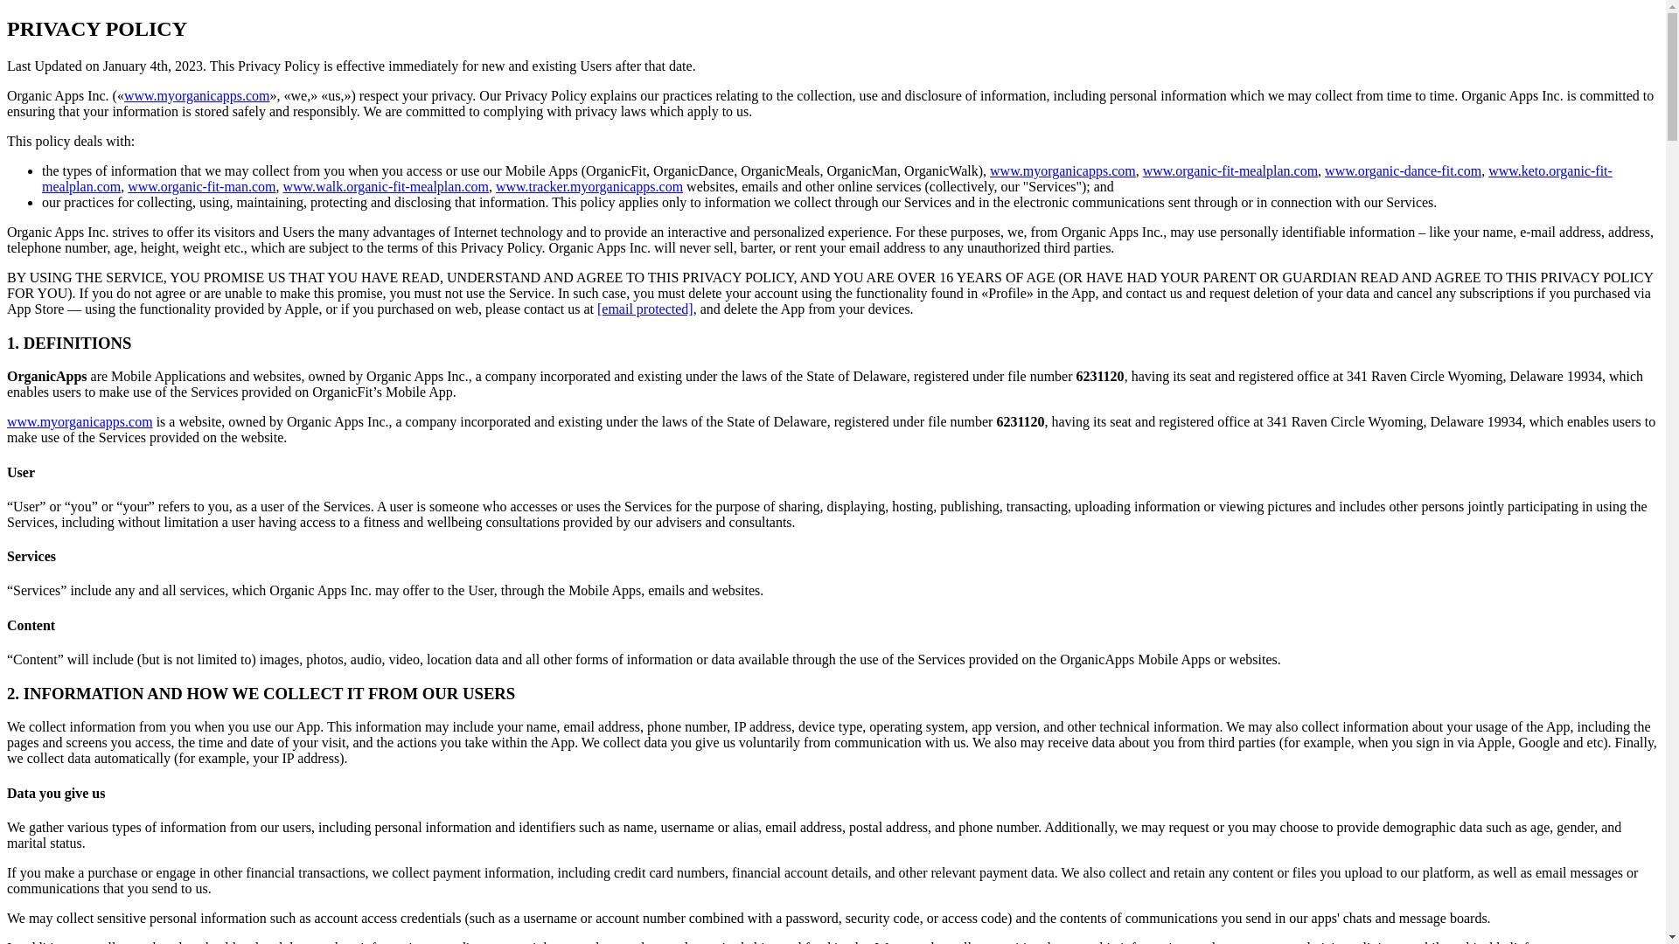  I want to click on www.organic-fit-man.com, so click(201, 187).